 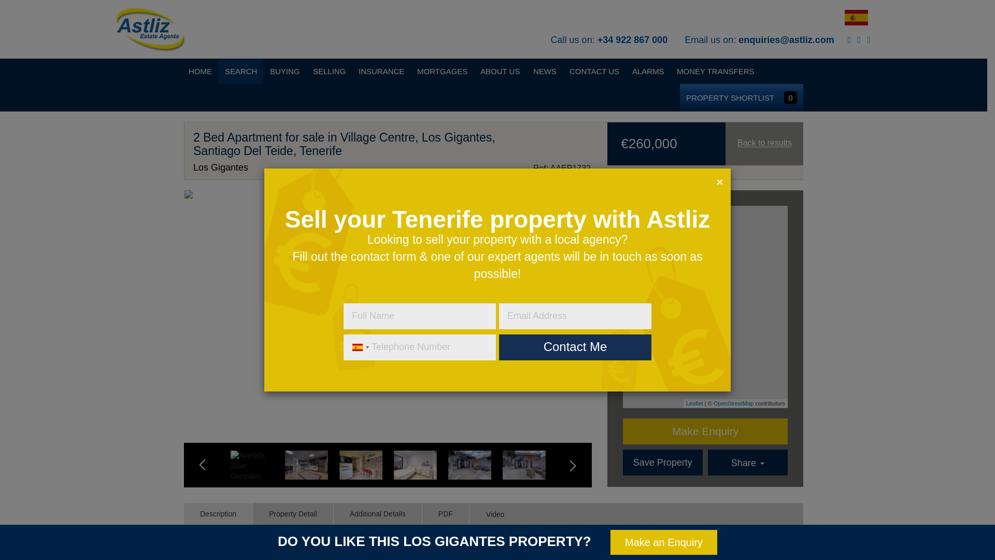 What do you see at coordinates (285, 72) in the screenshot?
I see `BUYING` at bounding box center [285, 72].